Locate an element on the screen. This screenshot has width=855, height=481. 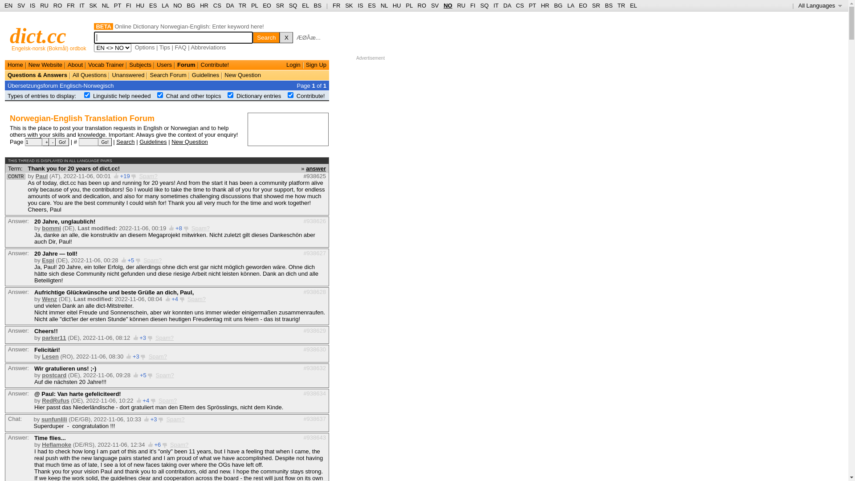
EL is located at coordinates (305, 5).